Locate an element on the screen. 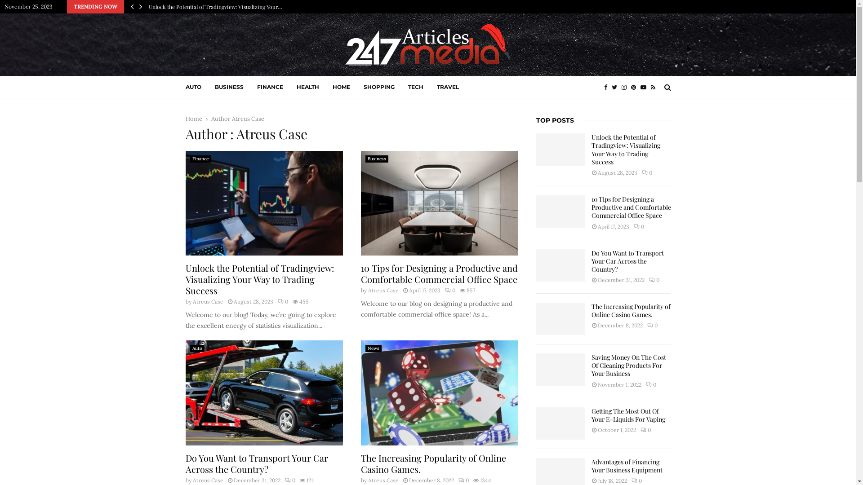  Instagram is located at coordinates (626, 87).